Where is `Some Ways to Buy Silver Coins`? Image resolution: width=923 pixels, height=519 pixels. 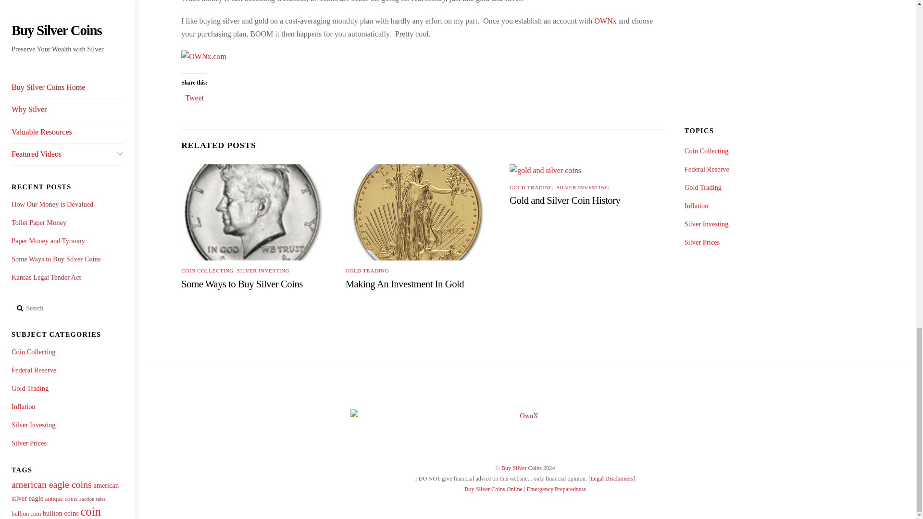 Some Ways to Buy Silver Coins is located at coordinates (241, 284).